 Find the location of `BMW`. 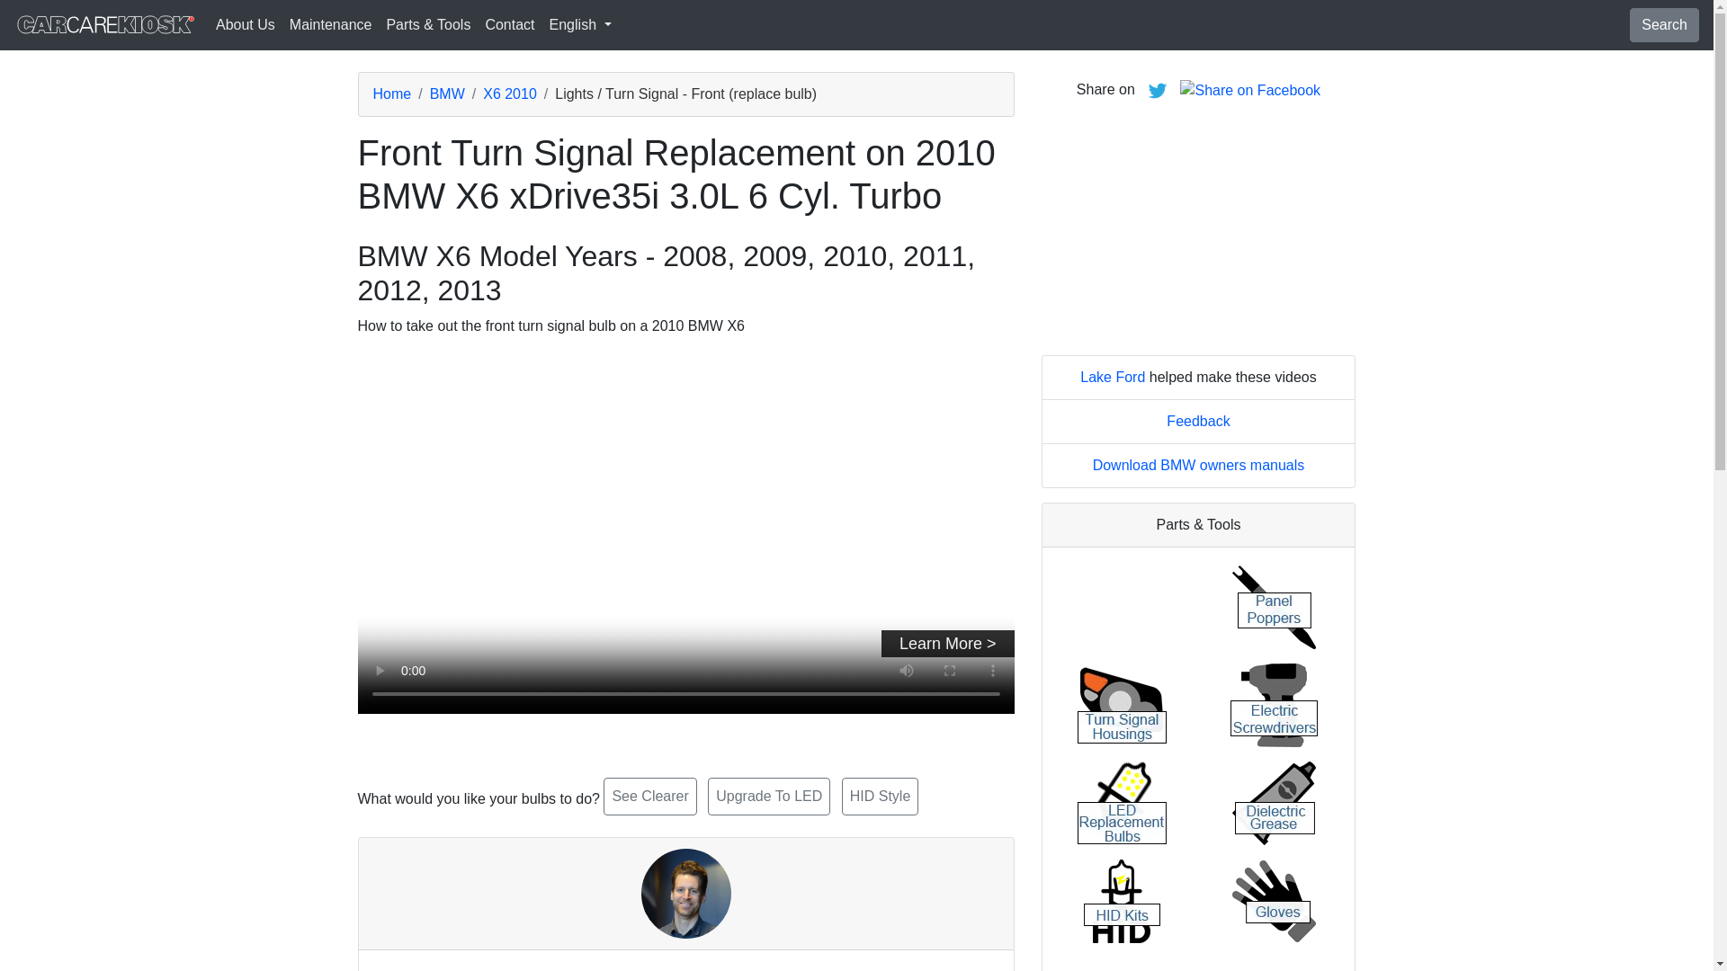

BMW is located at coordinates (447, 94).